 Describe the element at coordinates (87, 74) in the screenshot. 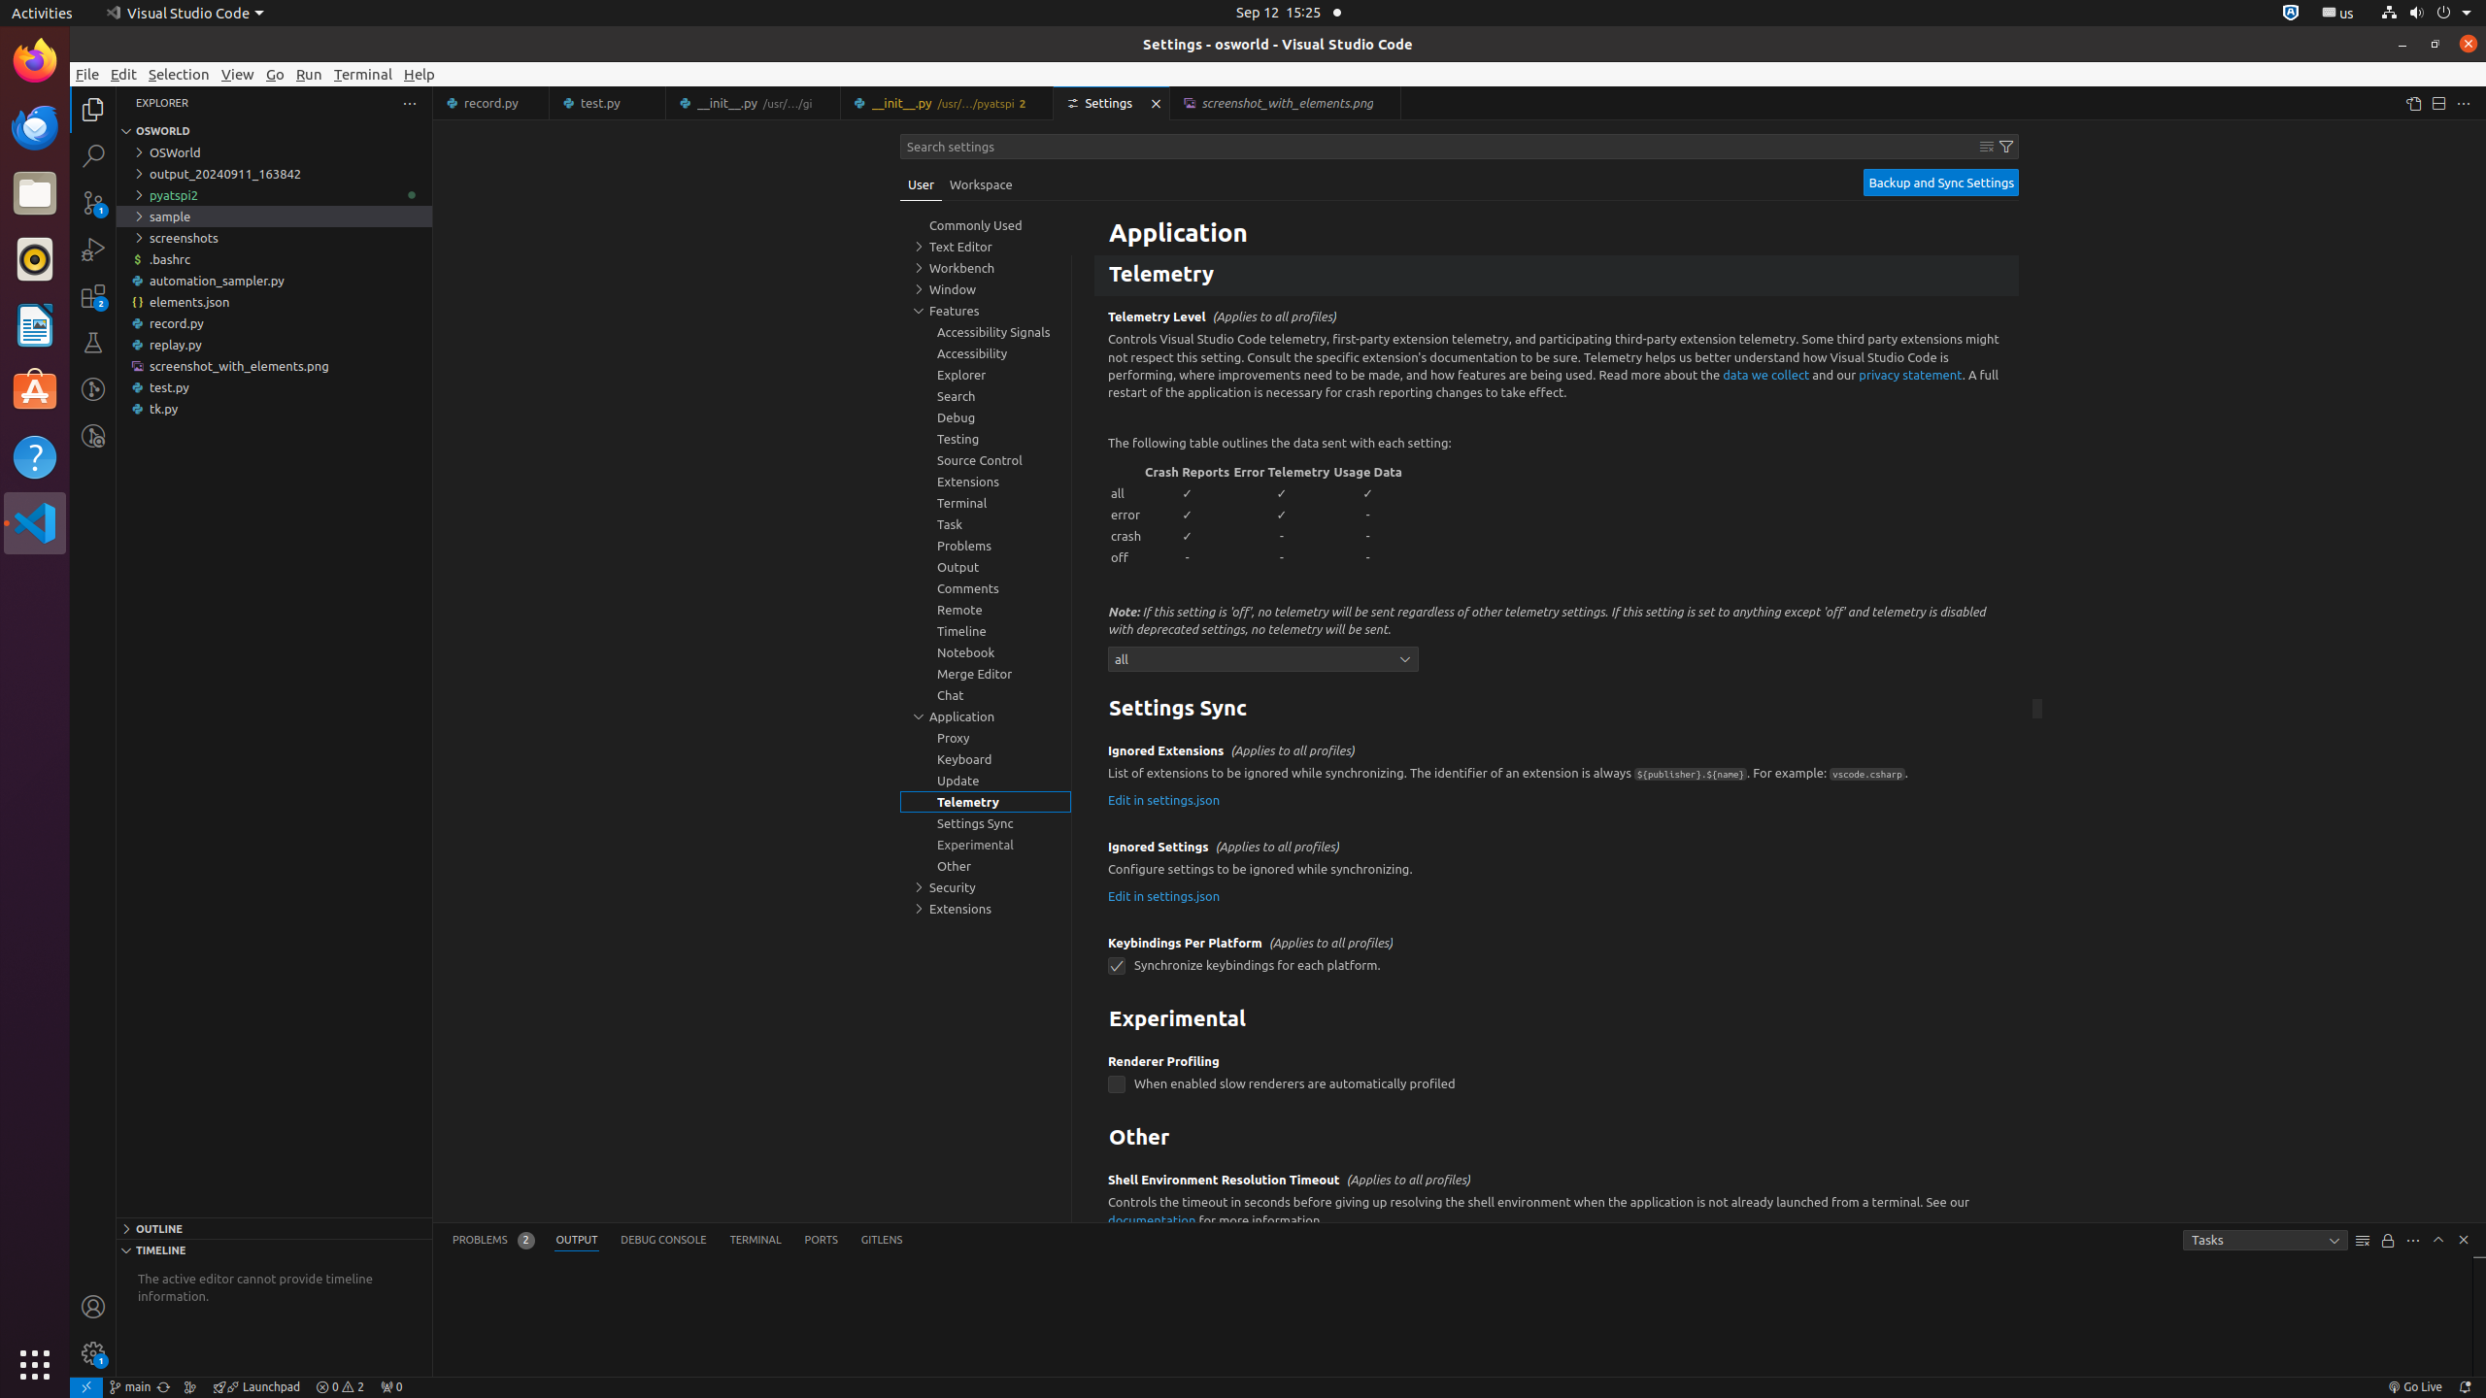

I see `File` at that location.